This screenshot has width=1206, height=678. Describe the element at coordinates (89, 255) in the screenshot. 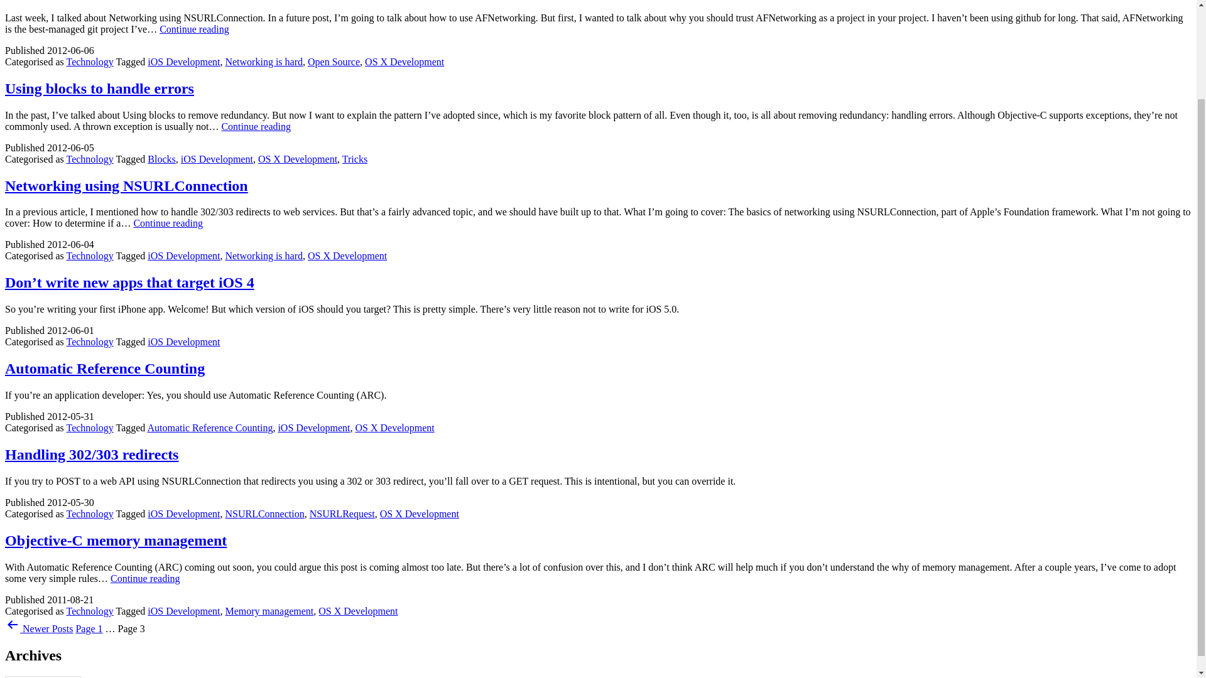

I see `Technology` at that location.